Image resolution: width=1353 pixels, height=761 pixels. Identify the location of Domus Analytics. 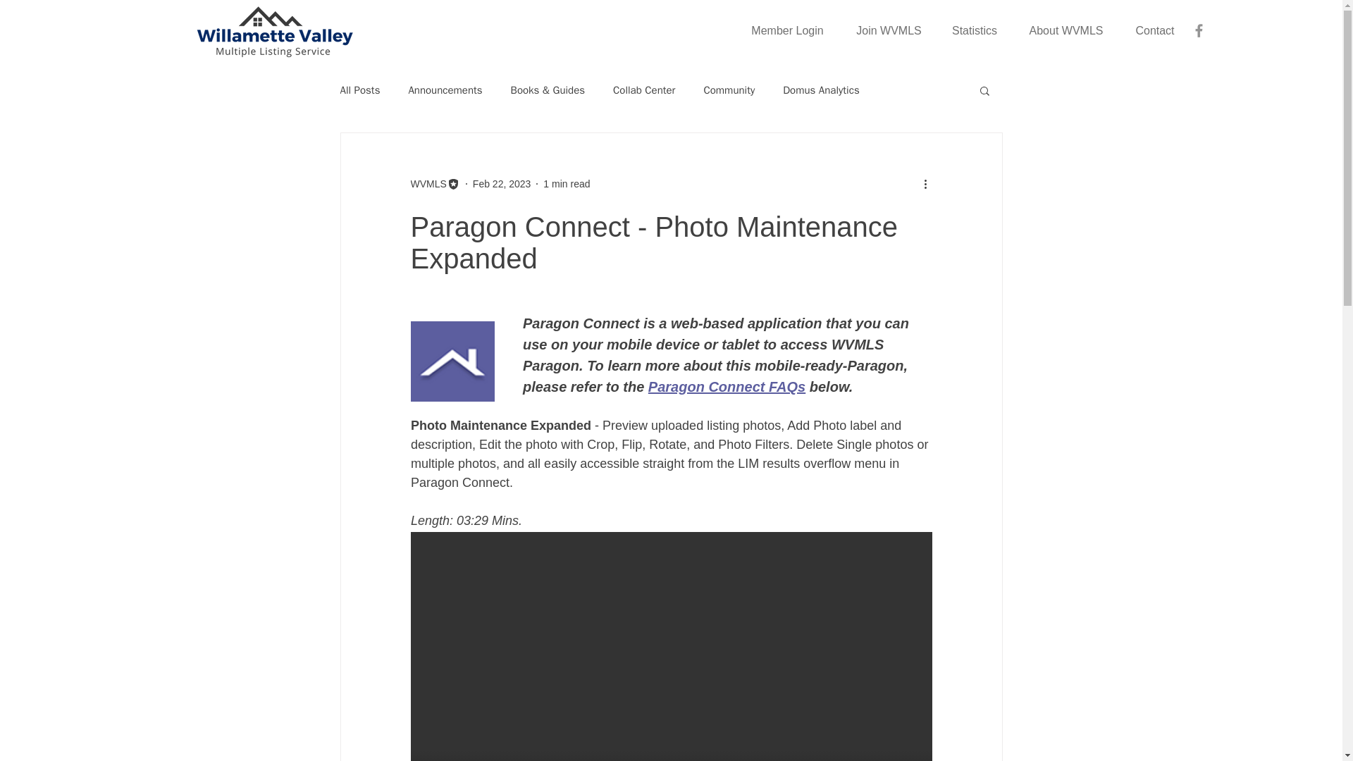
(821, 89).